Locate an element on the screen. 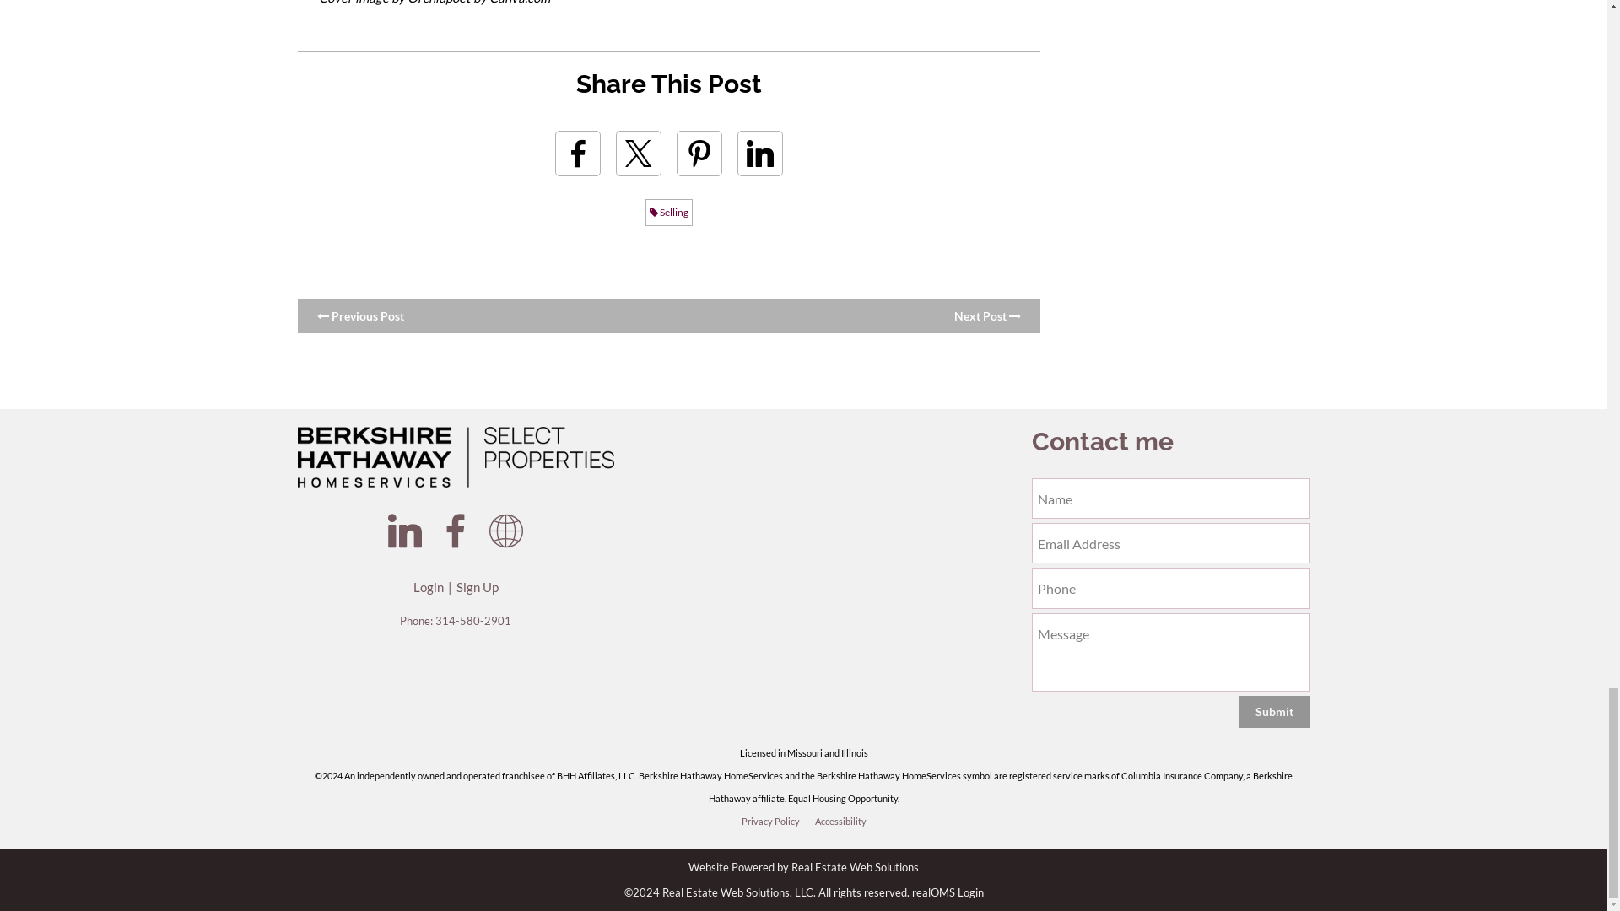 This screenshot has height=911, width=1620. Share on Linked In is located at coordinates (759, 154).